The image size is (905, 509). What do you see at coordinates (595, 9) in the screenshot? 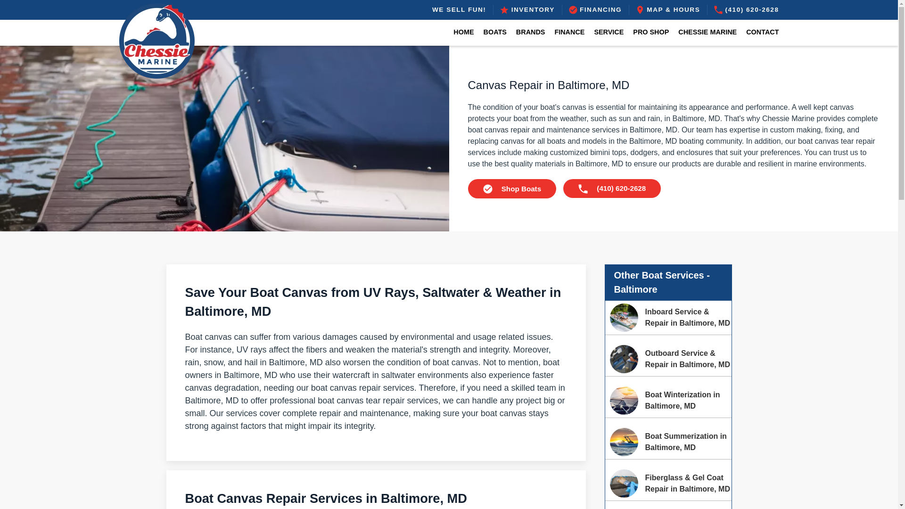
I see ` FINANCING` at bounding box center [595, 9].